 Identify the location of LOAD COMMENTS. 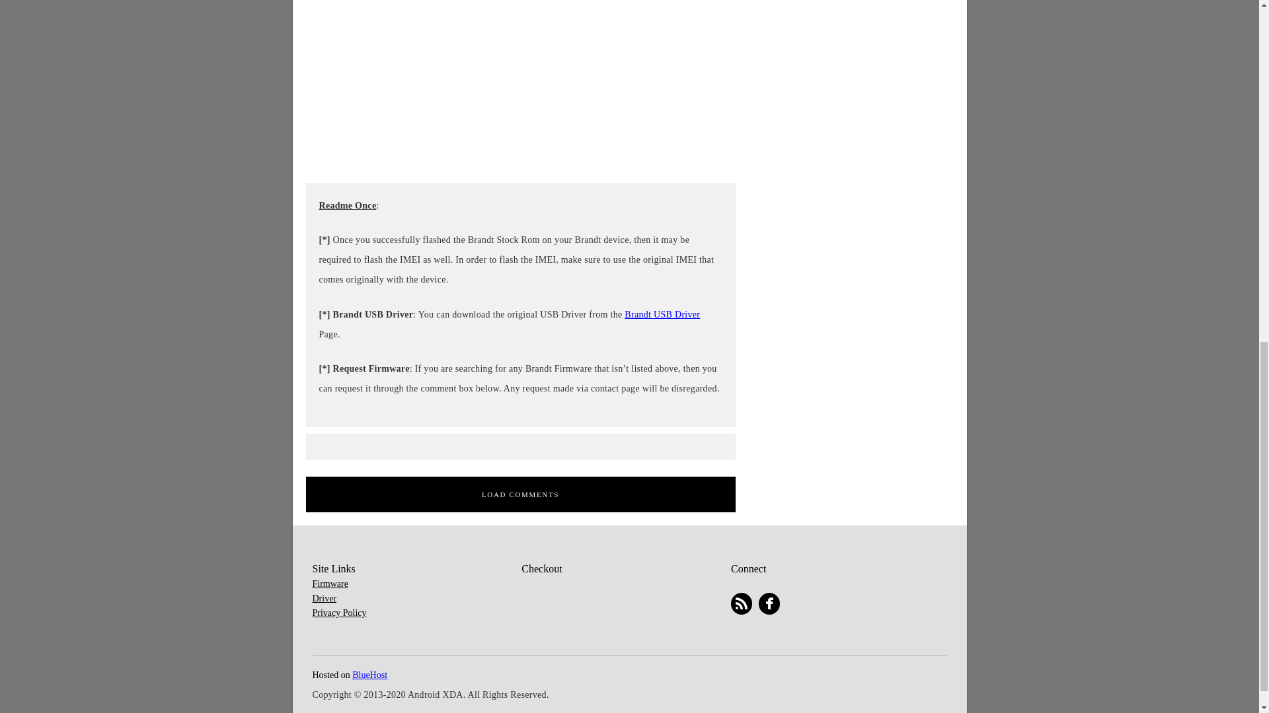
(519, 494).